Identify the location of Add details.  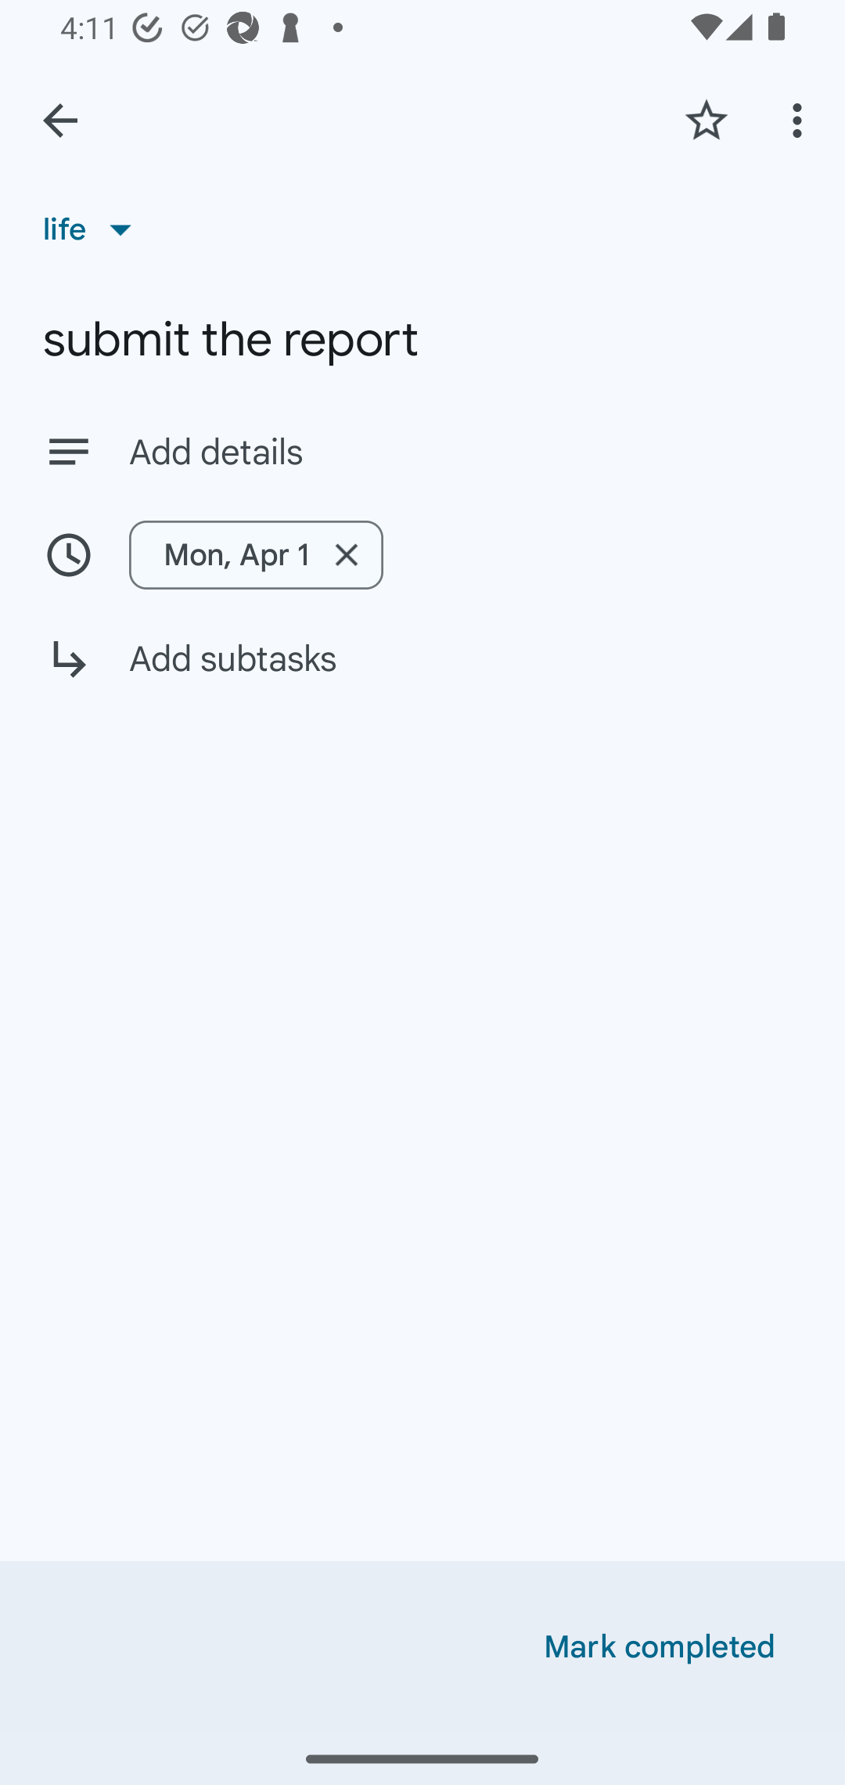
(422, 451).